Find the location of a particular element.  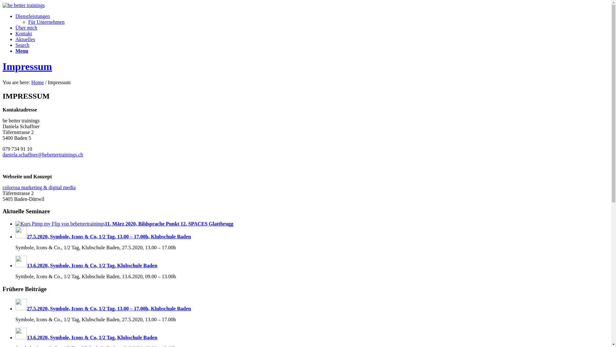

Kontakt is located at coordinates (24, 33).